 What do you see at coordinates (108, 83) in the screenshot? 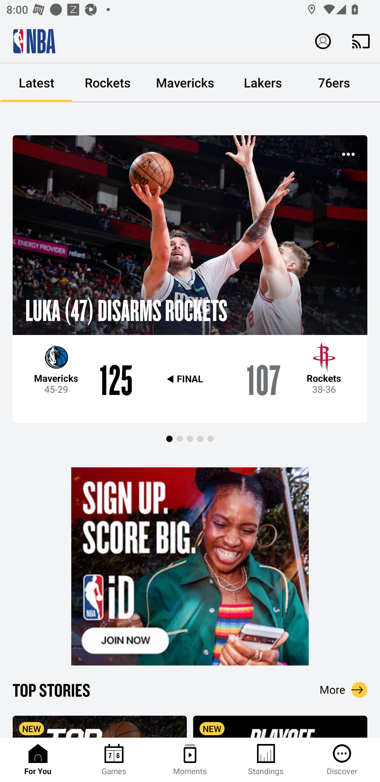
I see `Rockets` at bounding box center [108, 83].